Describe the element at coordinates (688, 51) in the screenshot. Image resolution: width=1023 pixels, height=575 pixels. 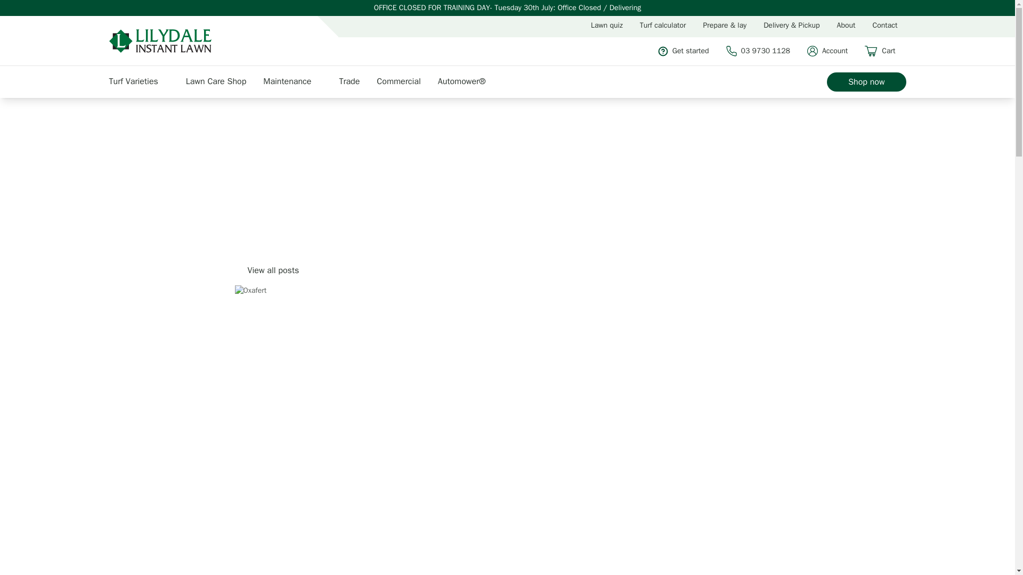
I see `Get started` at that location.